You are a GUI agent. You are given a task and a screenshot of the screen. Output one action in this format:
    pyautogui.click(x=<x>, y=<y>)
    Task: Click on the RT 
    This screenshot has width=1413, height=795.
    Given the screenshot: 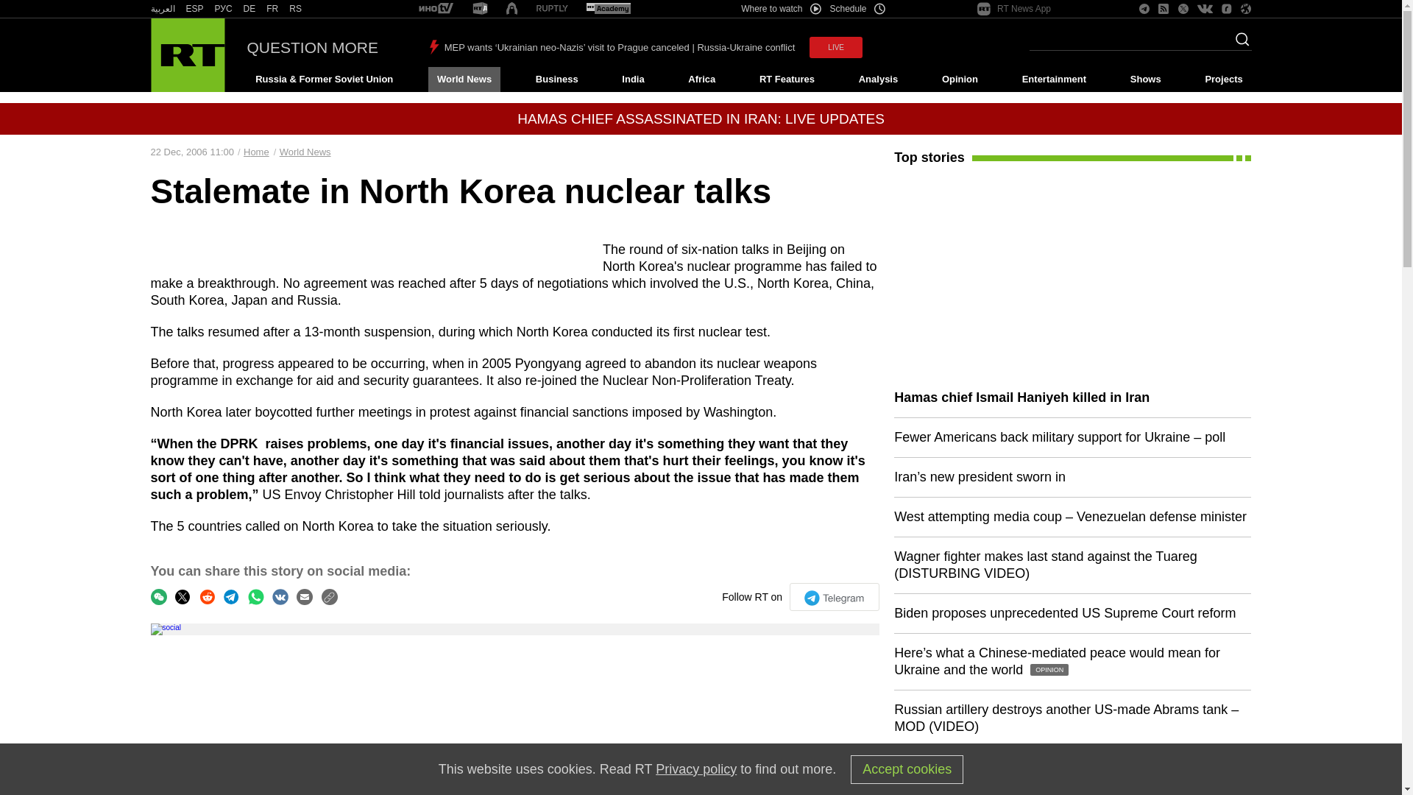 What is the action you would take?
    pyautogui.click(x=436, y=9)
    